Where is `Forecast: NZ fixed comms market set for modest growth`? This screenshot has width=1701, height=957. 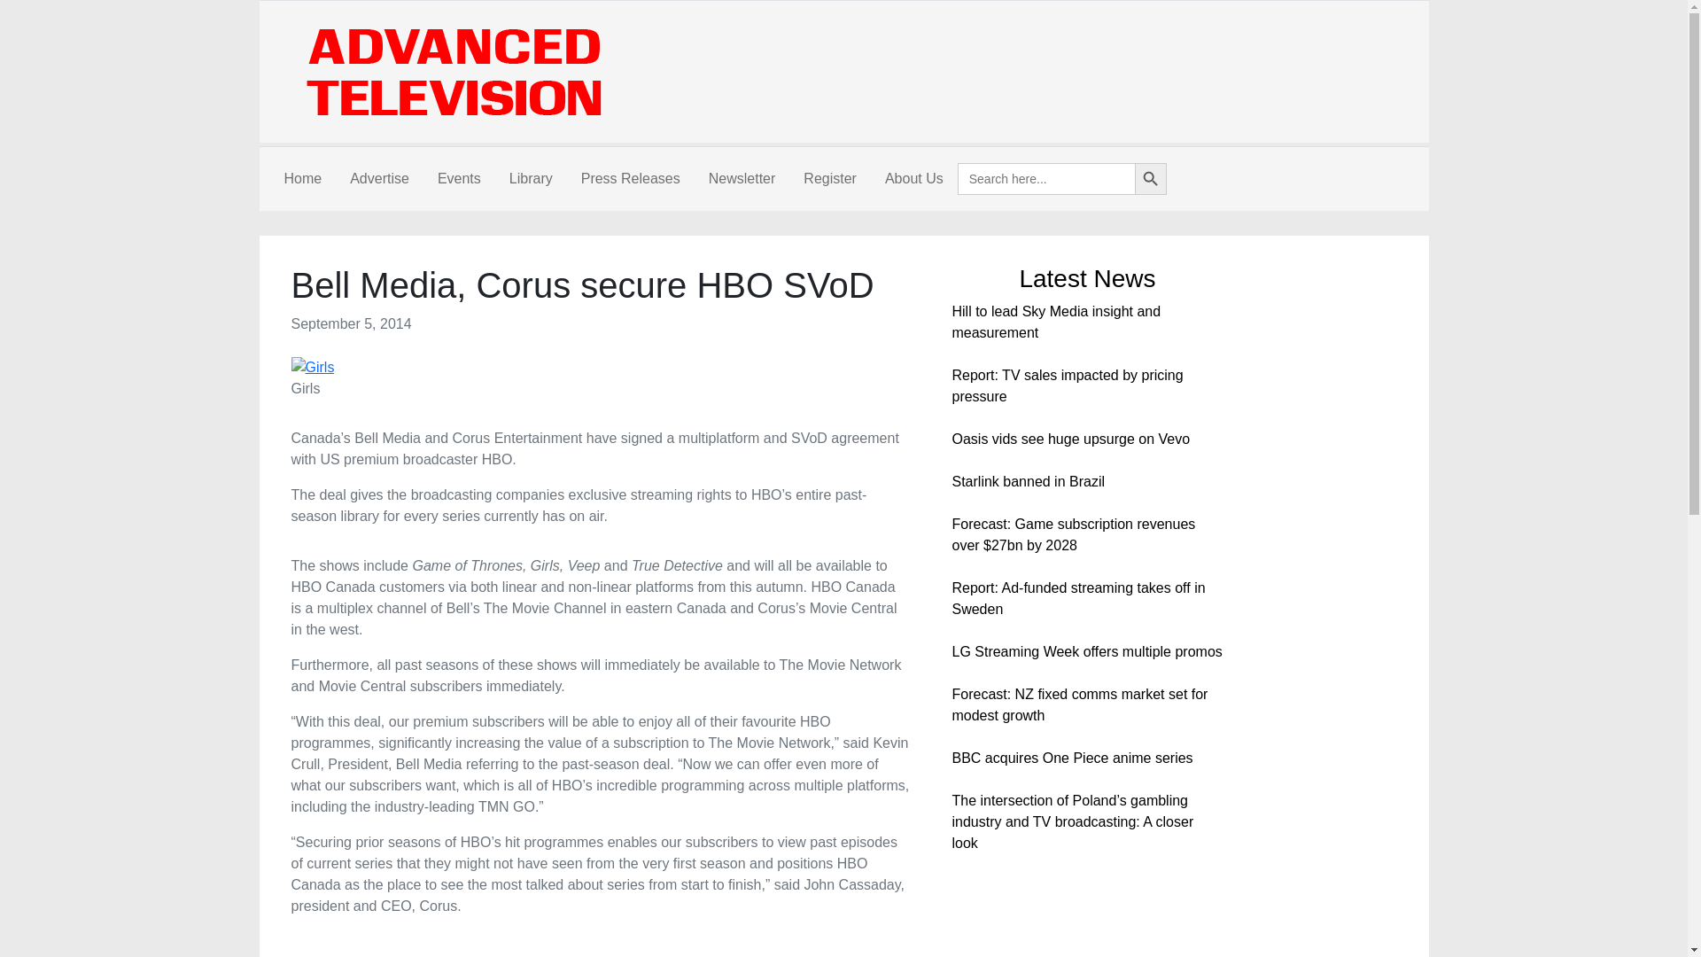
Forecast: NZ fixed comms market set for modest growth is located at coordinates (1079, 705).